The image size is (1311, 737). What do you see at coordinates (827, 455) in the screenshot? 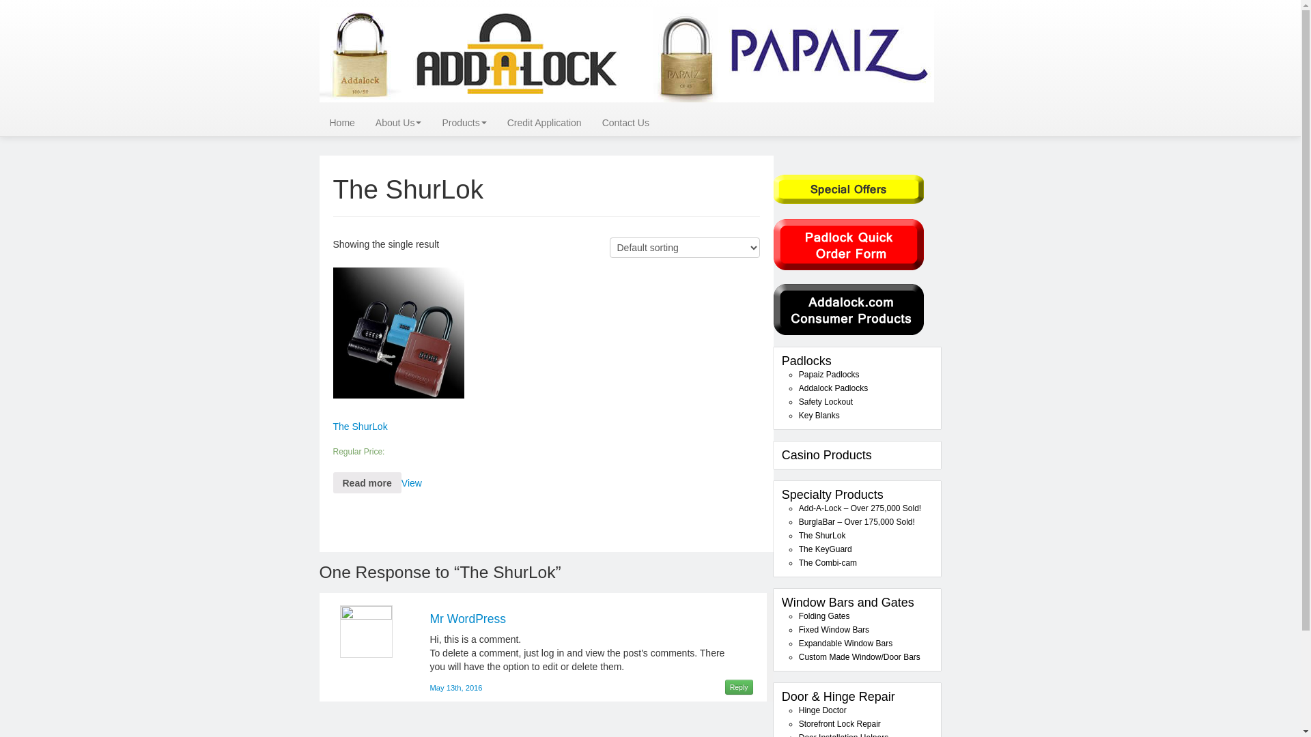
I see `Casino Products` at bounding box center [827, 455].